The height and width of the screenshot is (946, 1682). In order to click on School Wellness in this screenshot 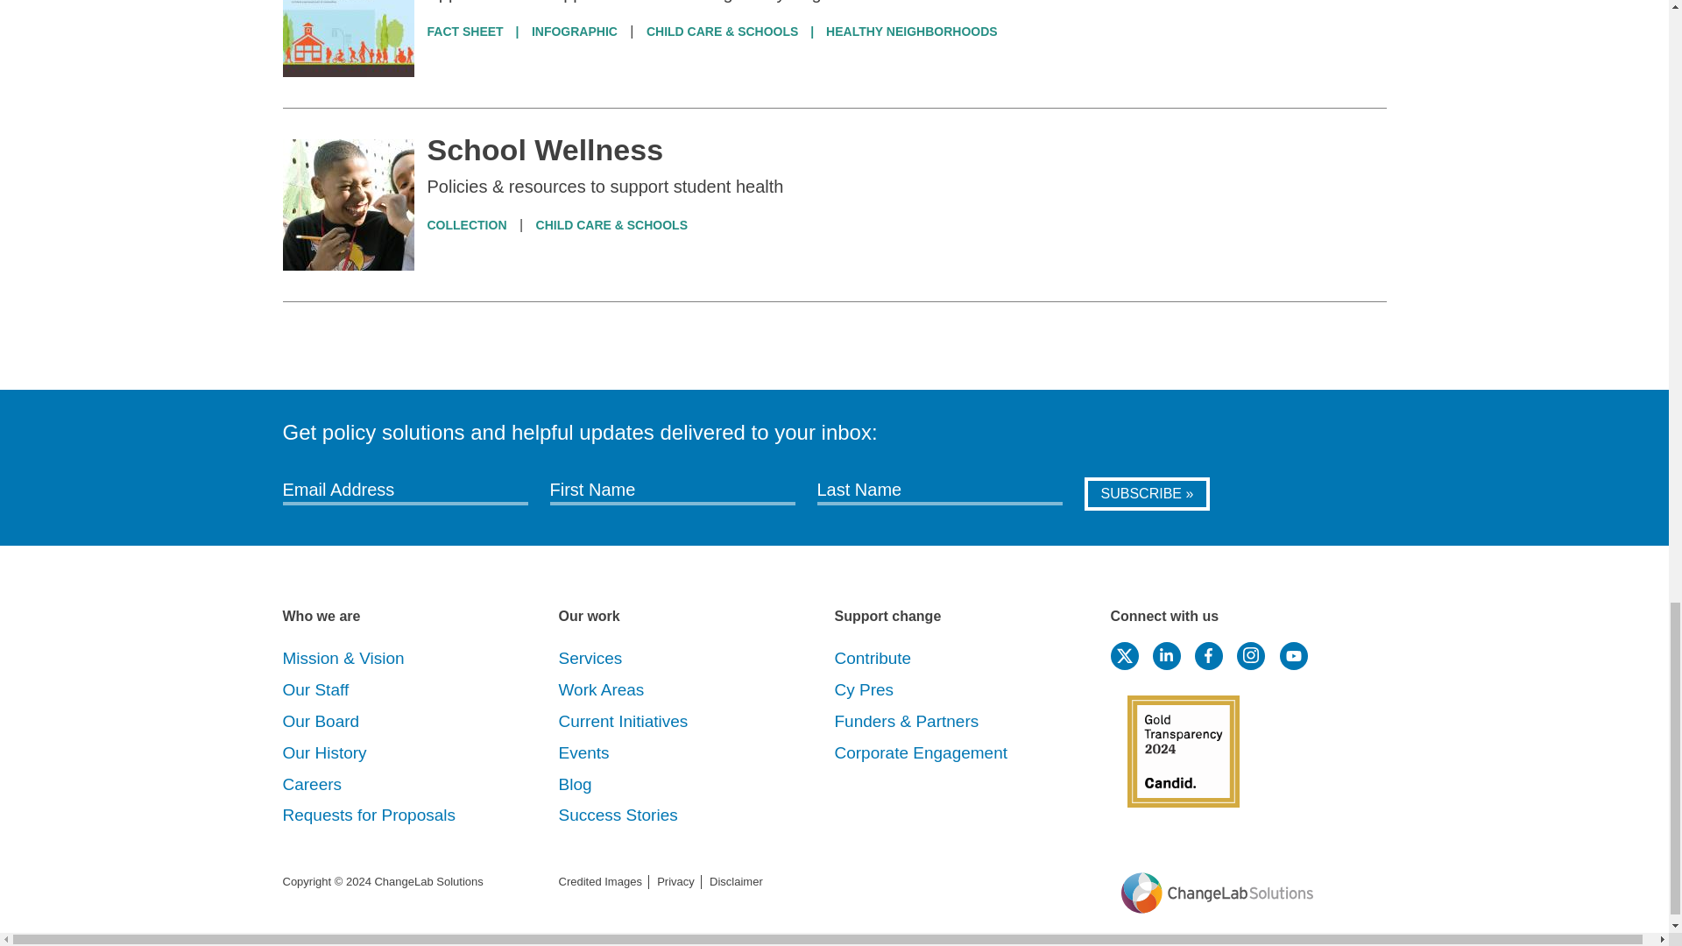, I will do `click(545, 150)`.